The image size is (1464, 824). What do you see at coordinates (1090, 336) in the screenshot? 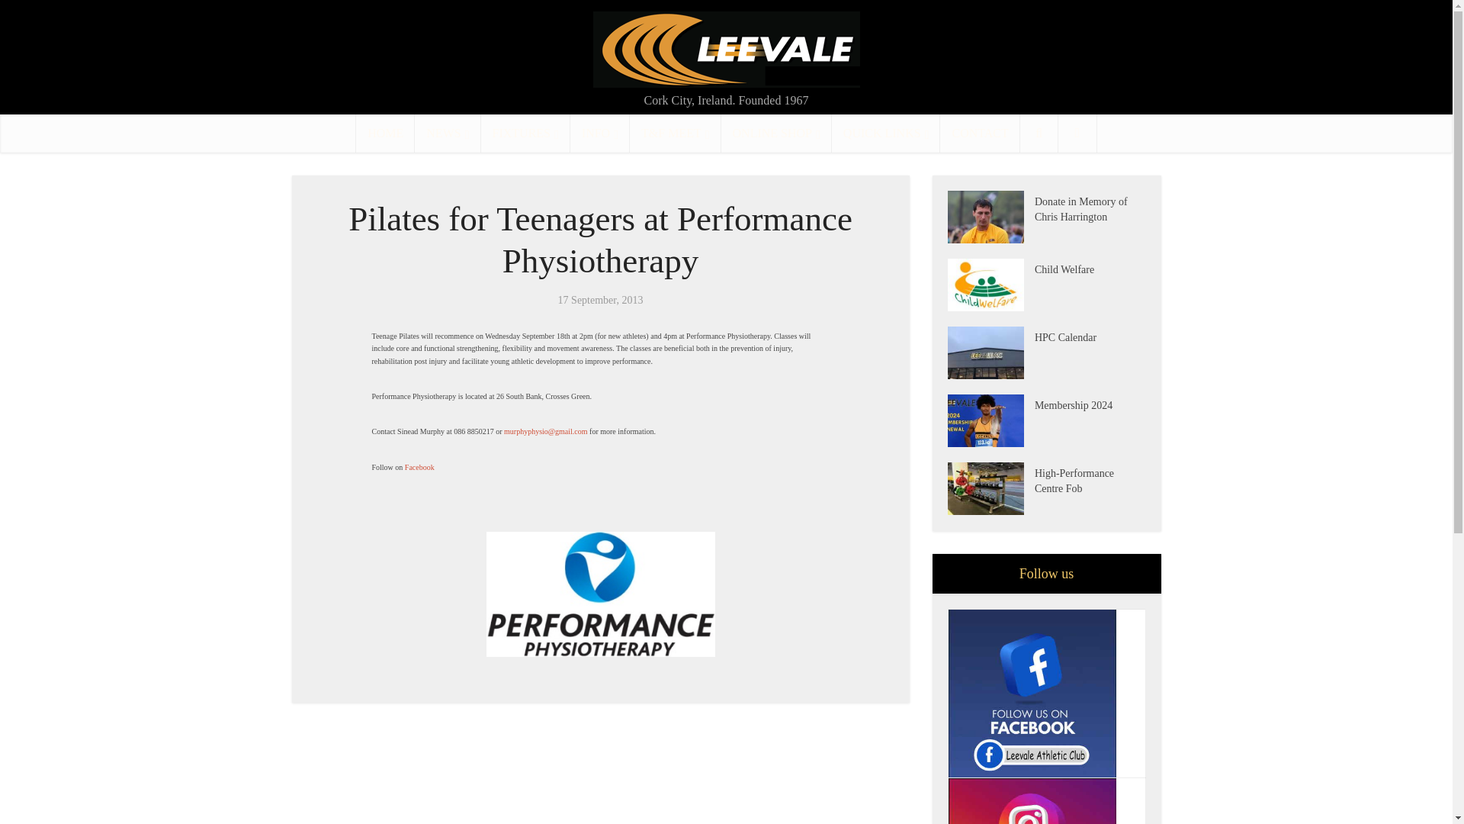
I see `HPC Calendar` at bounding box center [1090, 336].